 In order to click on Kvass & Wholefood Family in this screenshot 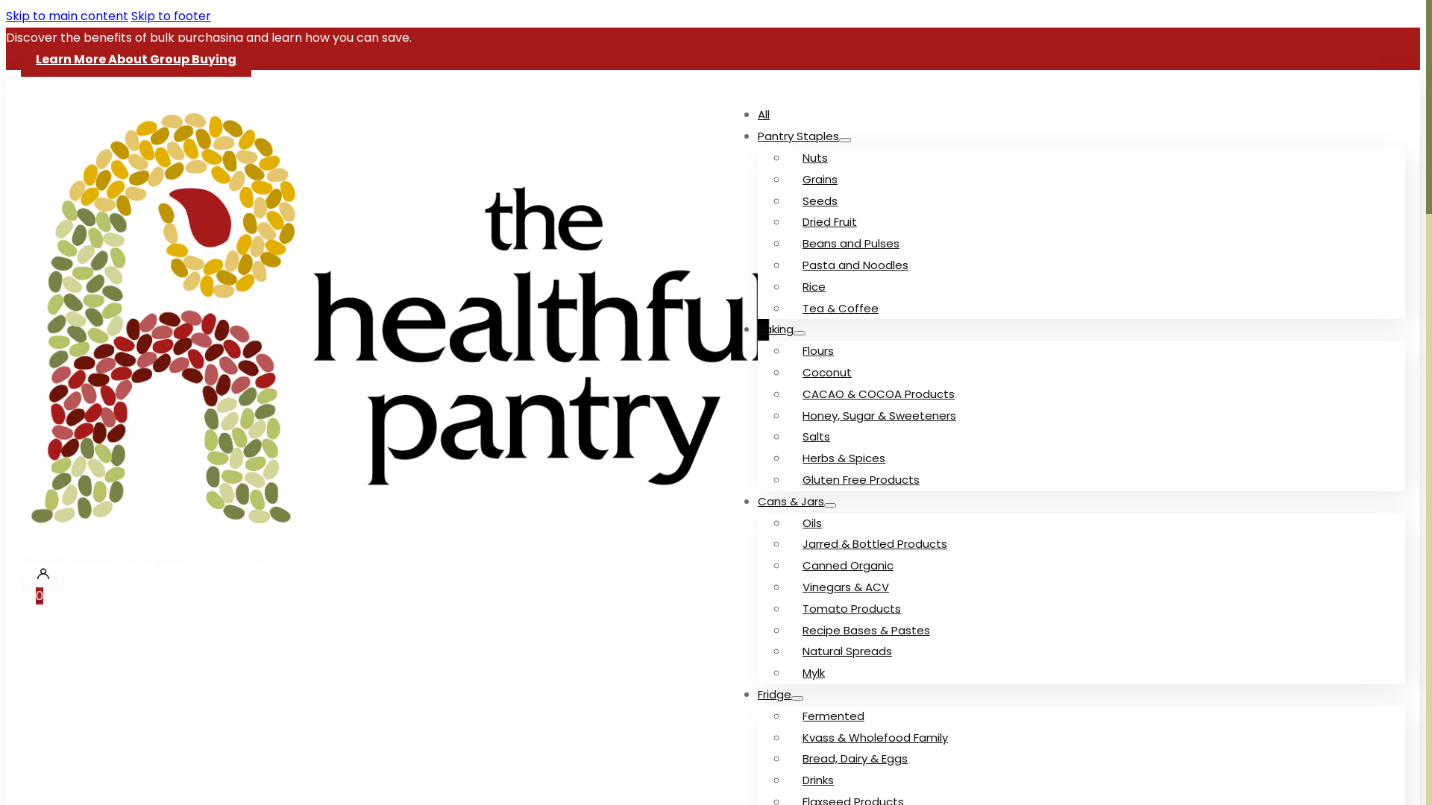, I will do `click(876, 736)`.